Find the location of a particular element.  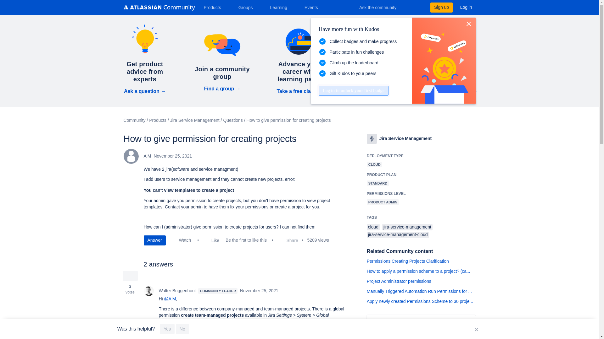

Log in is located at coordinates (466, 7).